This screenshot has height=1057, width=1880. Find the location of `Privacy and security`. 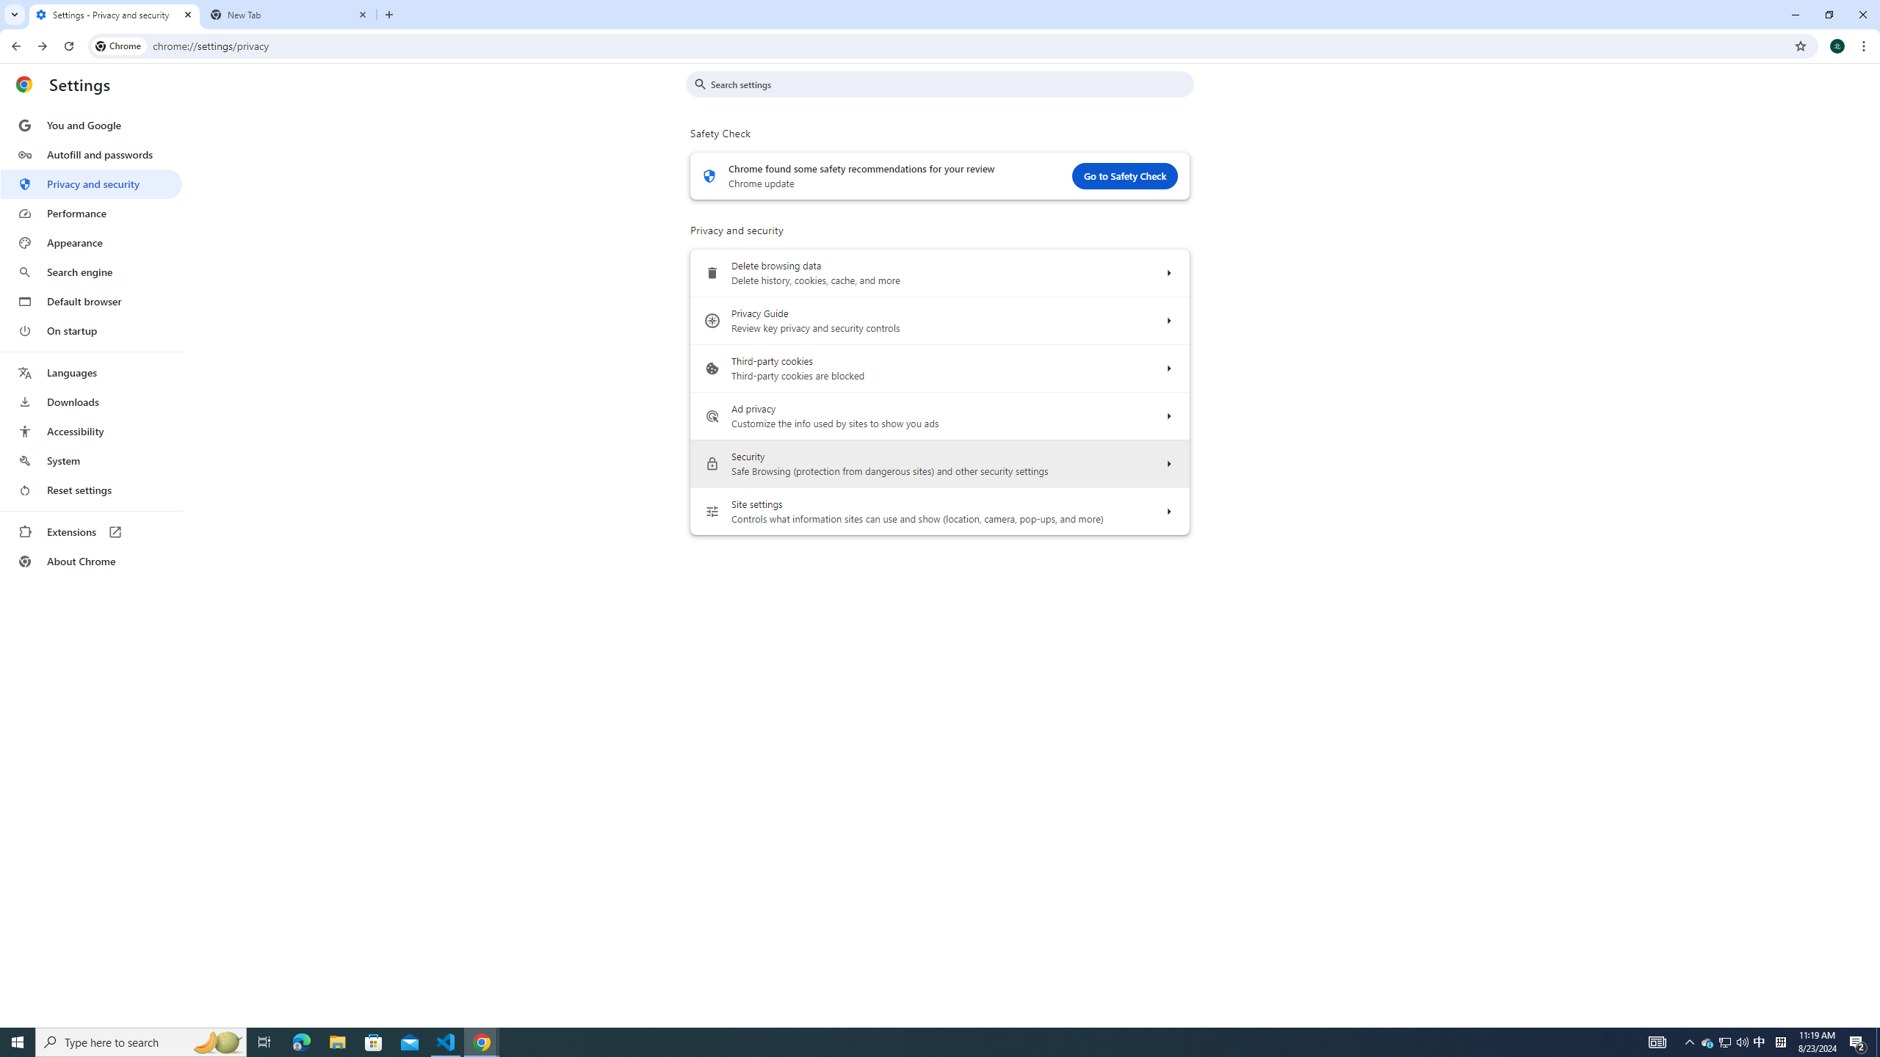

Privacy and security is located at coordinates (91, 184).